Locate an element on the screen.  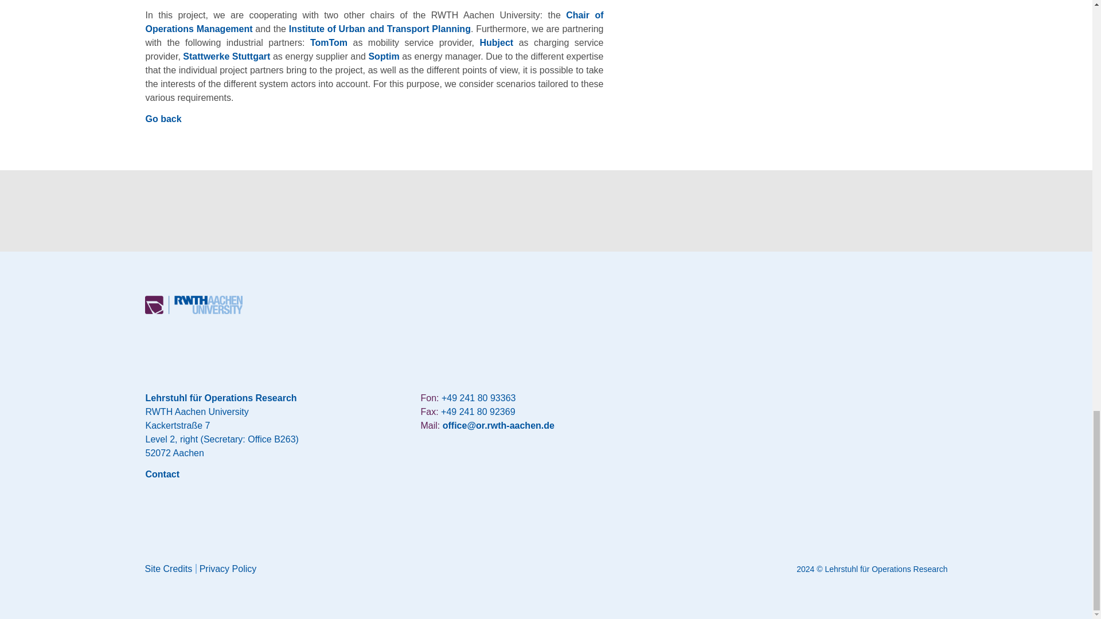
Chair of Operations Management is located at coordinates (374, 22).